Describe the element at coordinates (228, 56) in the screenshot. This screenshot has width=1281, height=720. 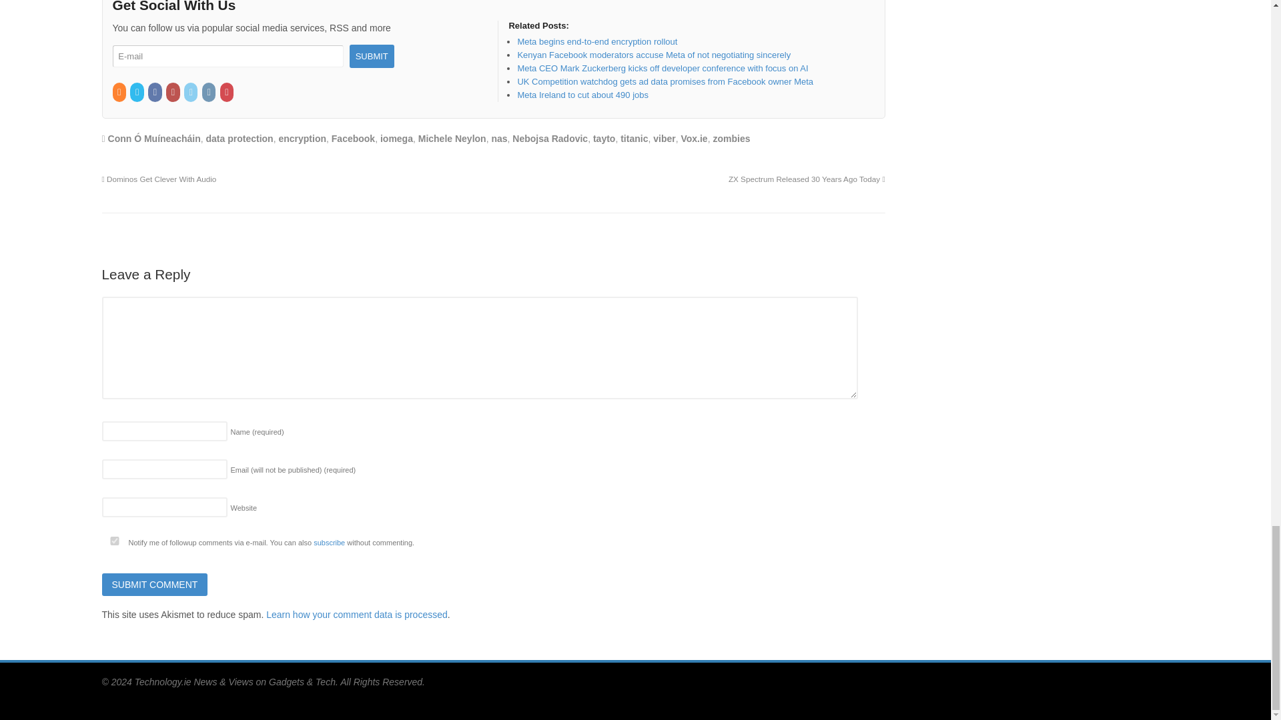
I see `E-mail` at that location.